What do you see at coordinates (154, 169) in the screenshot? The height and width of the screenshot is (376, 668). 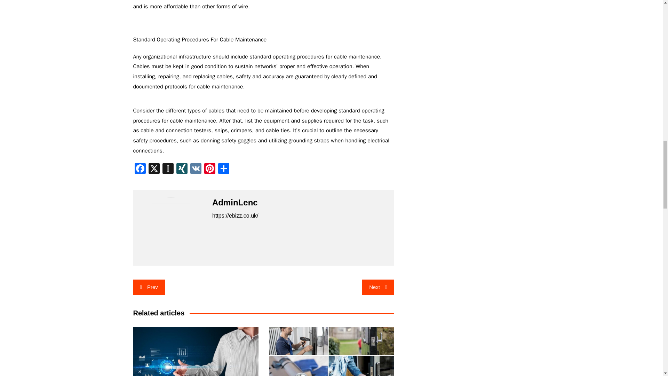 I see `X` at bounding box center [154, 169].